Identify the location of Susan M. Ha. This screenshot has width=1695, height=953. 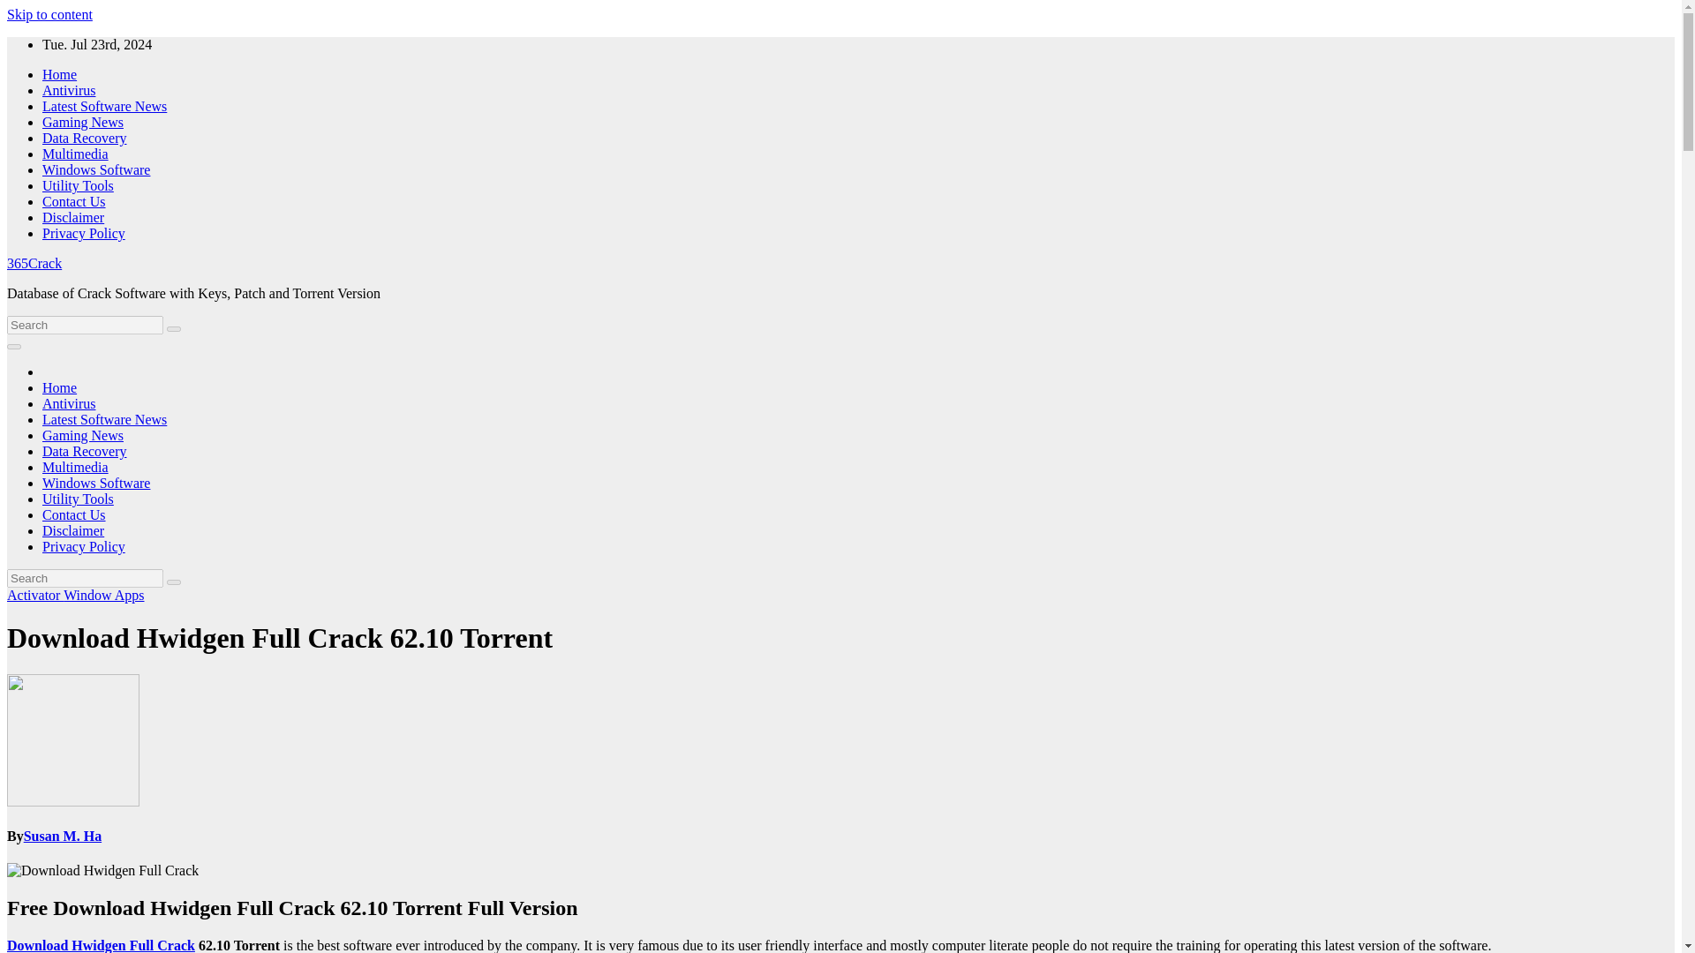
(62, 835).